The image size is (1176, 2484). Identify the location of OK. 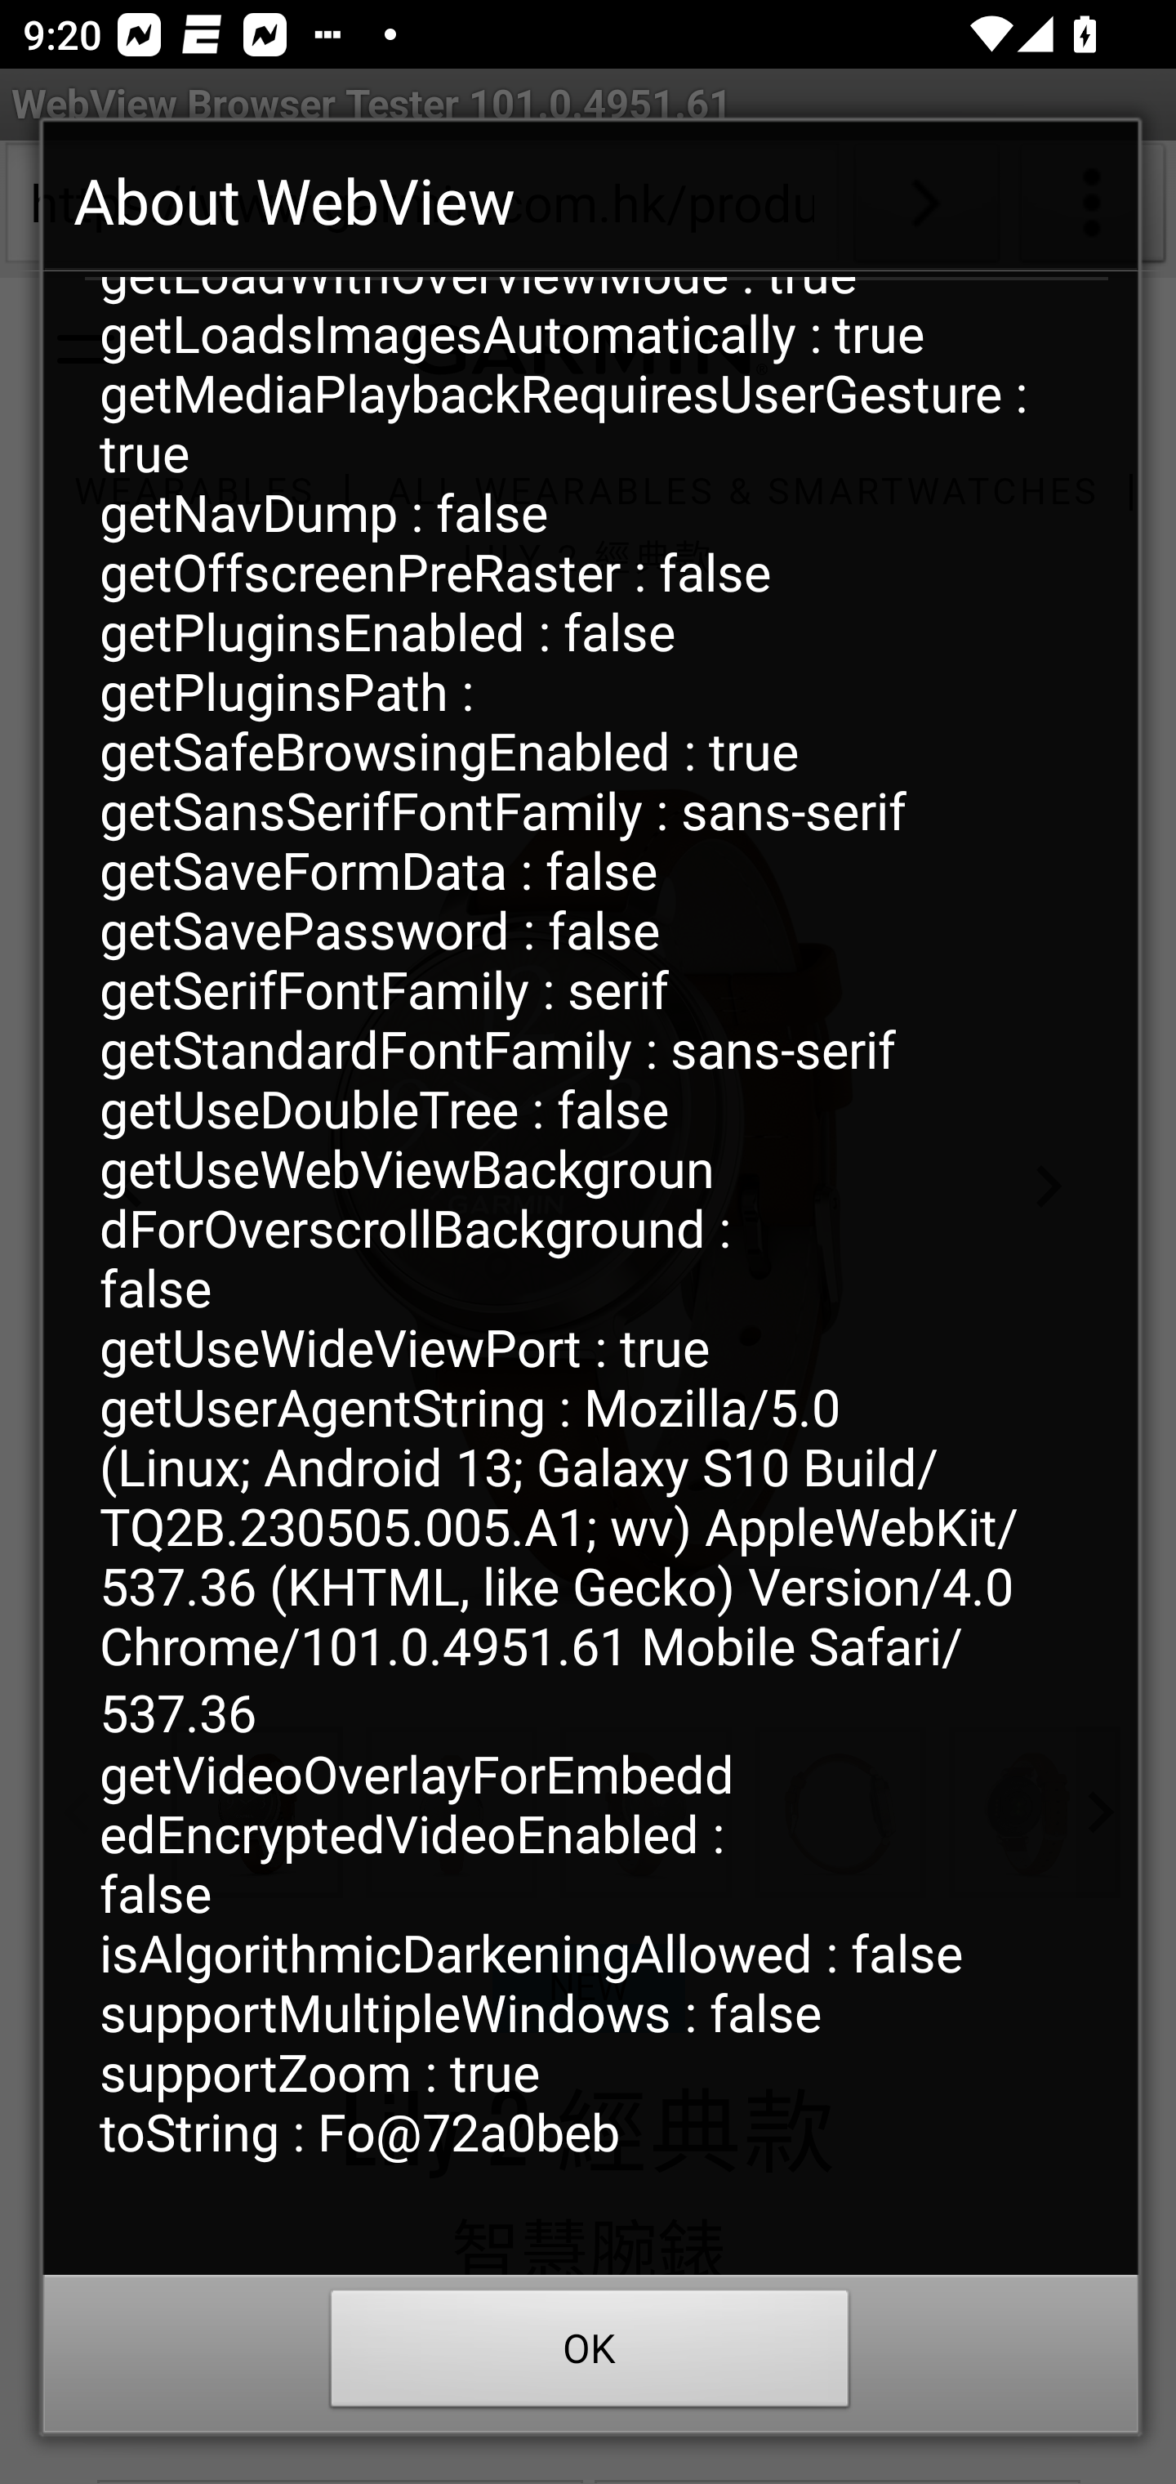
(590, 2355).